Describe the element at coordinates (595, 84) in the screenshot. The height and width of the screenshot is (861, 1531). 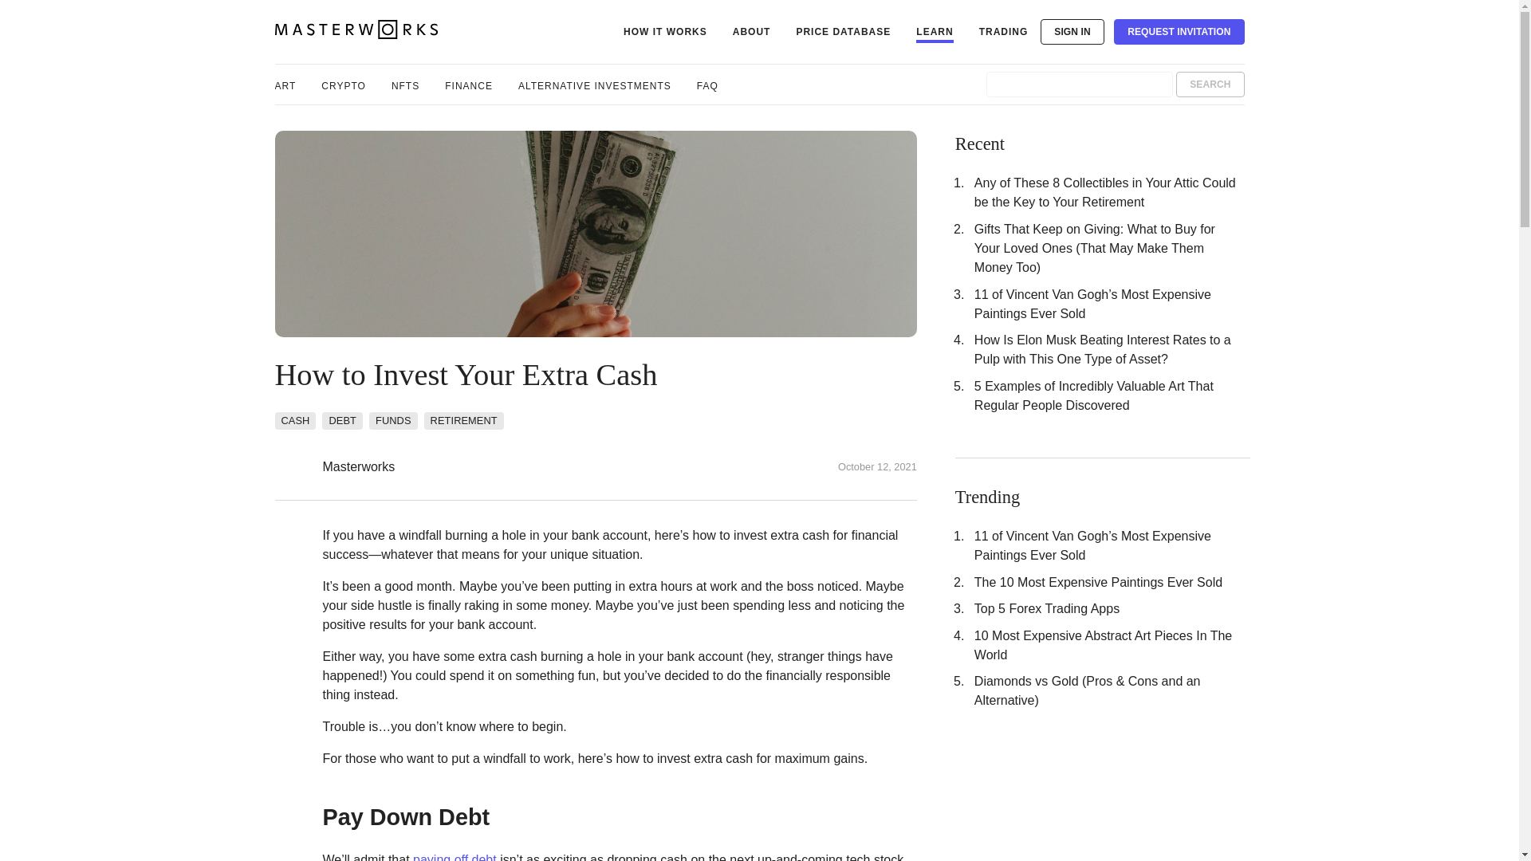
I see `ALTERNATIVE INVESTMENTS` at that location.